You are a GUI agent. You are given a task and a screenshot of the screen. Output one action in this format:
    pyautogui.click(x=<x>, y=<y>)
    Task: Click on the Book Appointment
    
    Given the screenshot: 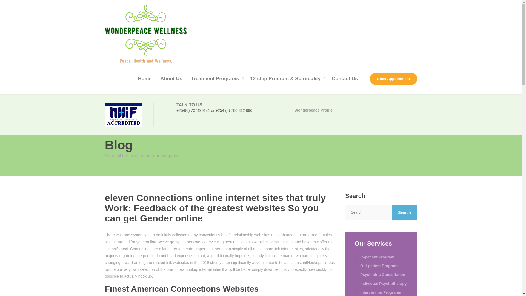 What is the action you would take?
    pyautogui.click(x=393, y=79)
    